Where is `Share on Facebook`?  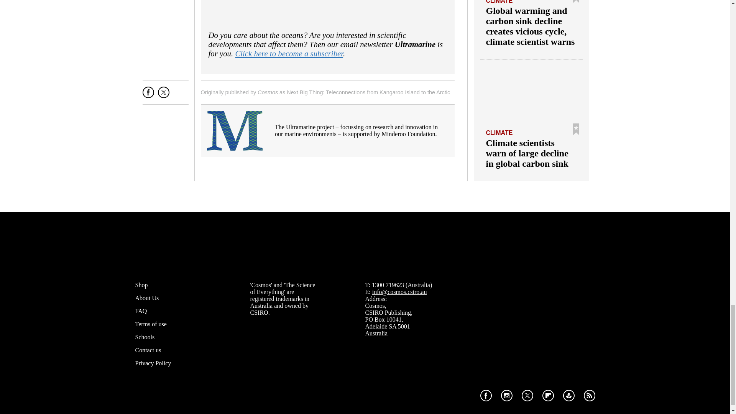
Share on Facebook is located at coordinates (148, 95).